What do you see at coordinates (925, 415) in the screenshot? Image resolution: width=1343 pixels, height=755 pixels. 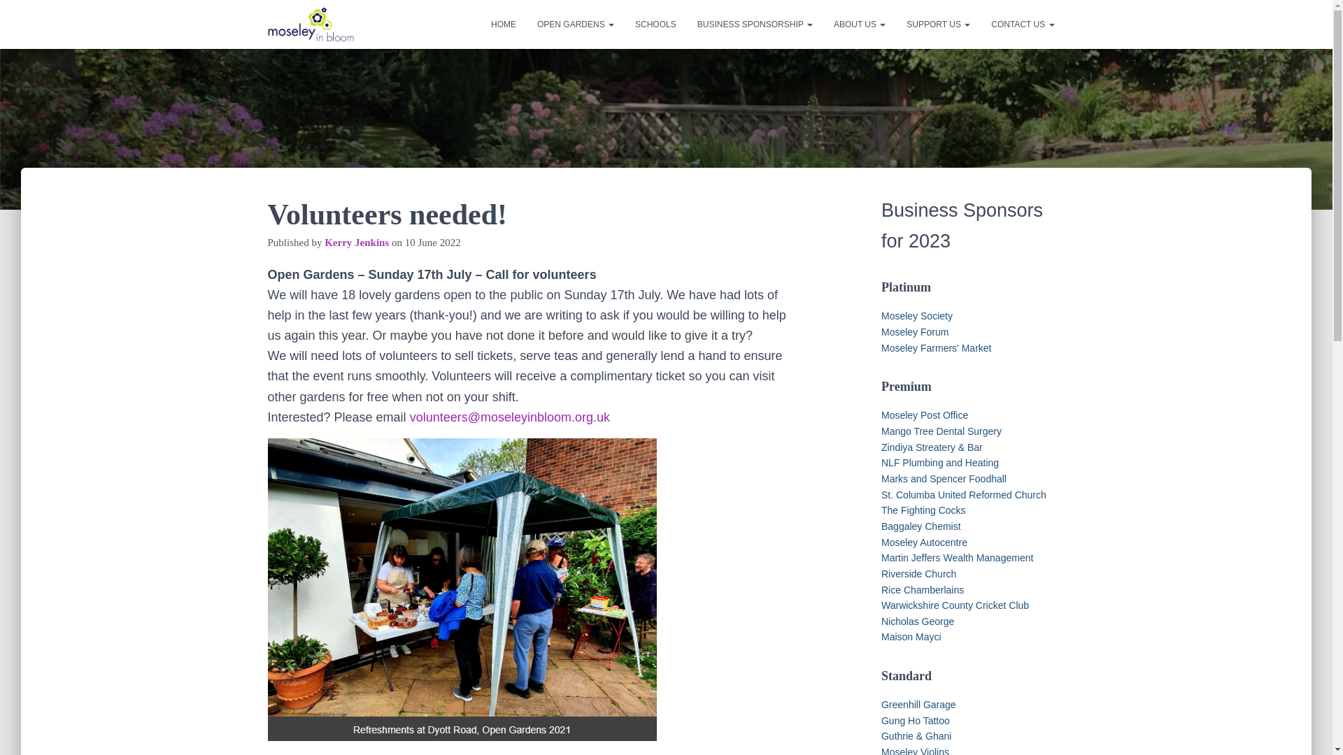 I see `Moseley Post Office` at bounding box center [925, 415].